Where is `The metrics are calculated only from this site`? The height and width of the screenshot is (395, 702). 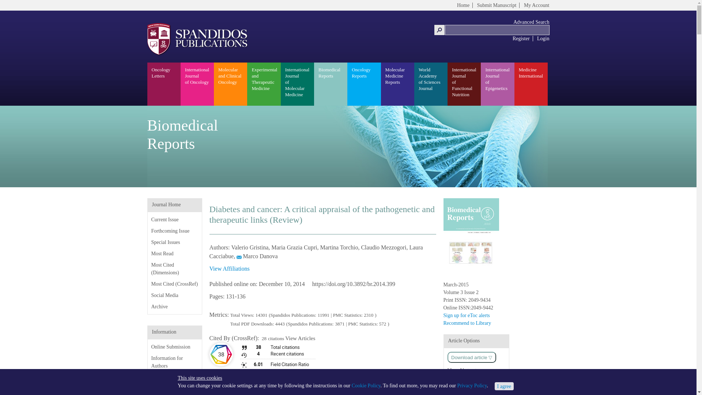
The metrics are calculated only from this site is located at coordinates (252, 324).